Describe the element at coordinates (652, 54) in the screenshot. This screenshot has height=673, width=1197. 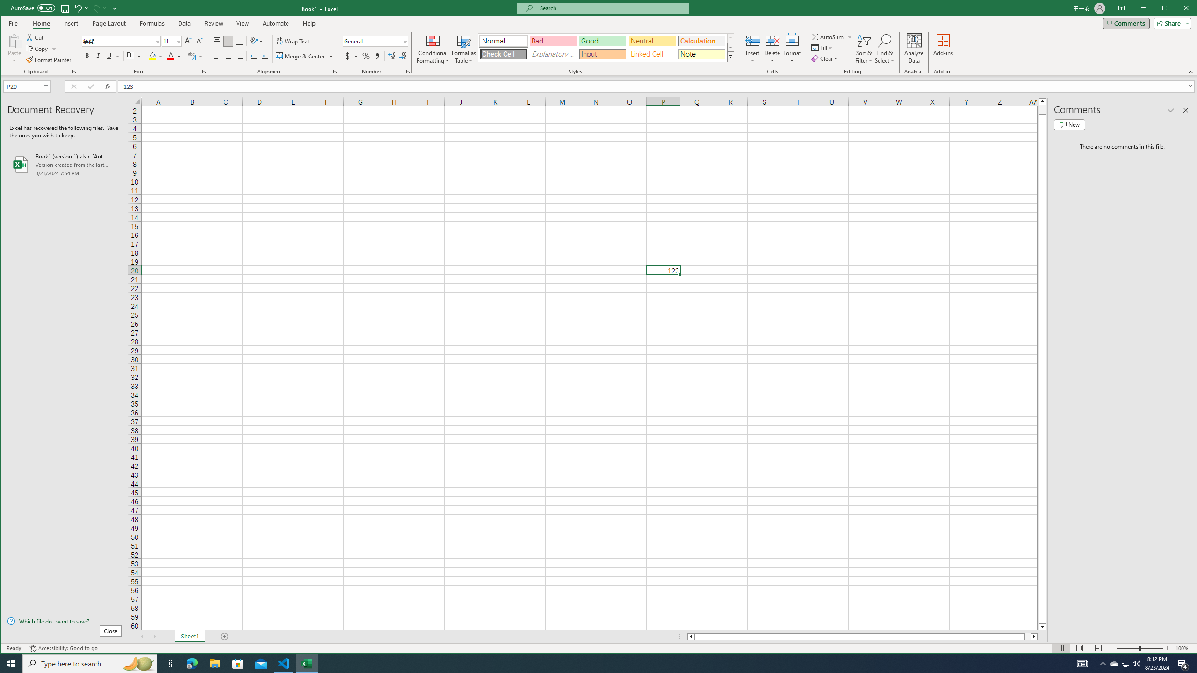
I see `Linked Cell` at that location.